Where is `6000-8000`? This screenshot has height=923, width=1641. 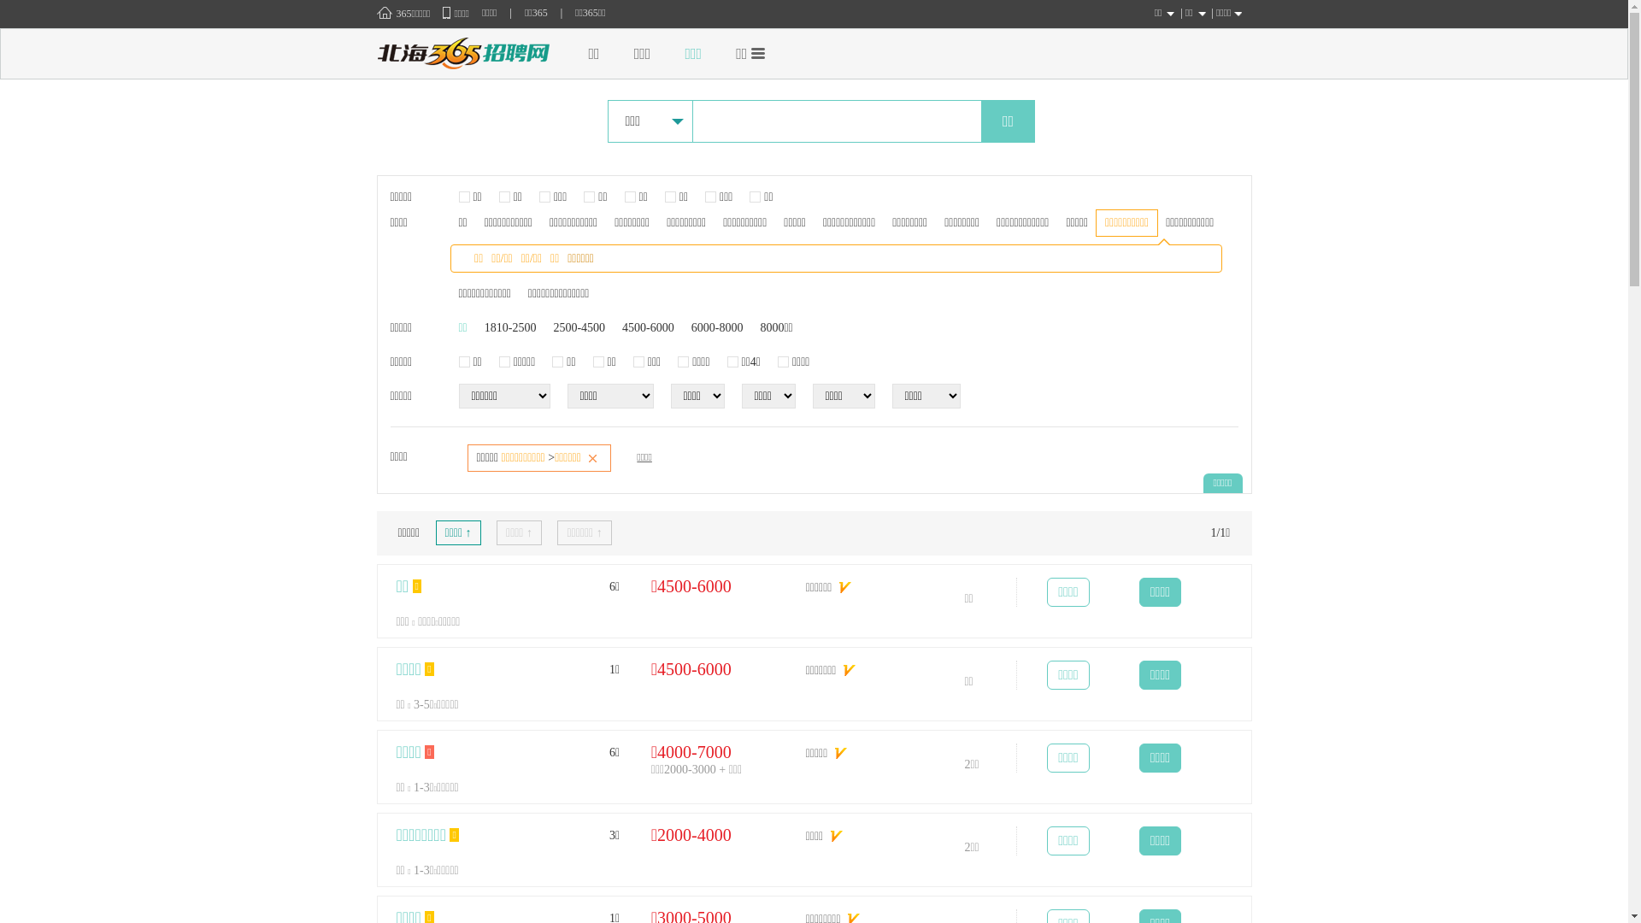
6000-8000 is located at coordinates (718, 328).